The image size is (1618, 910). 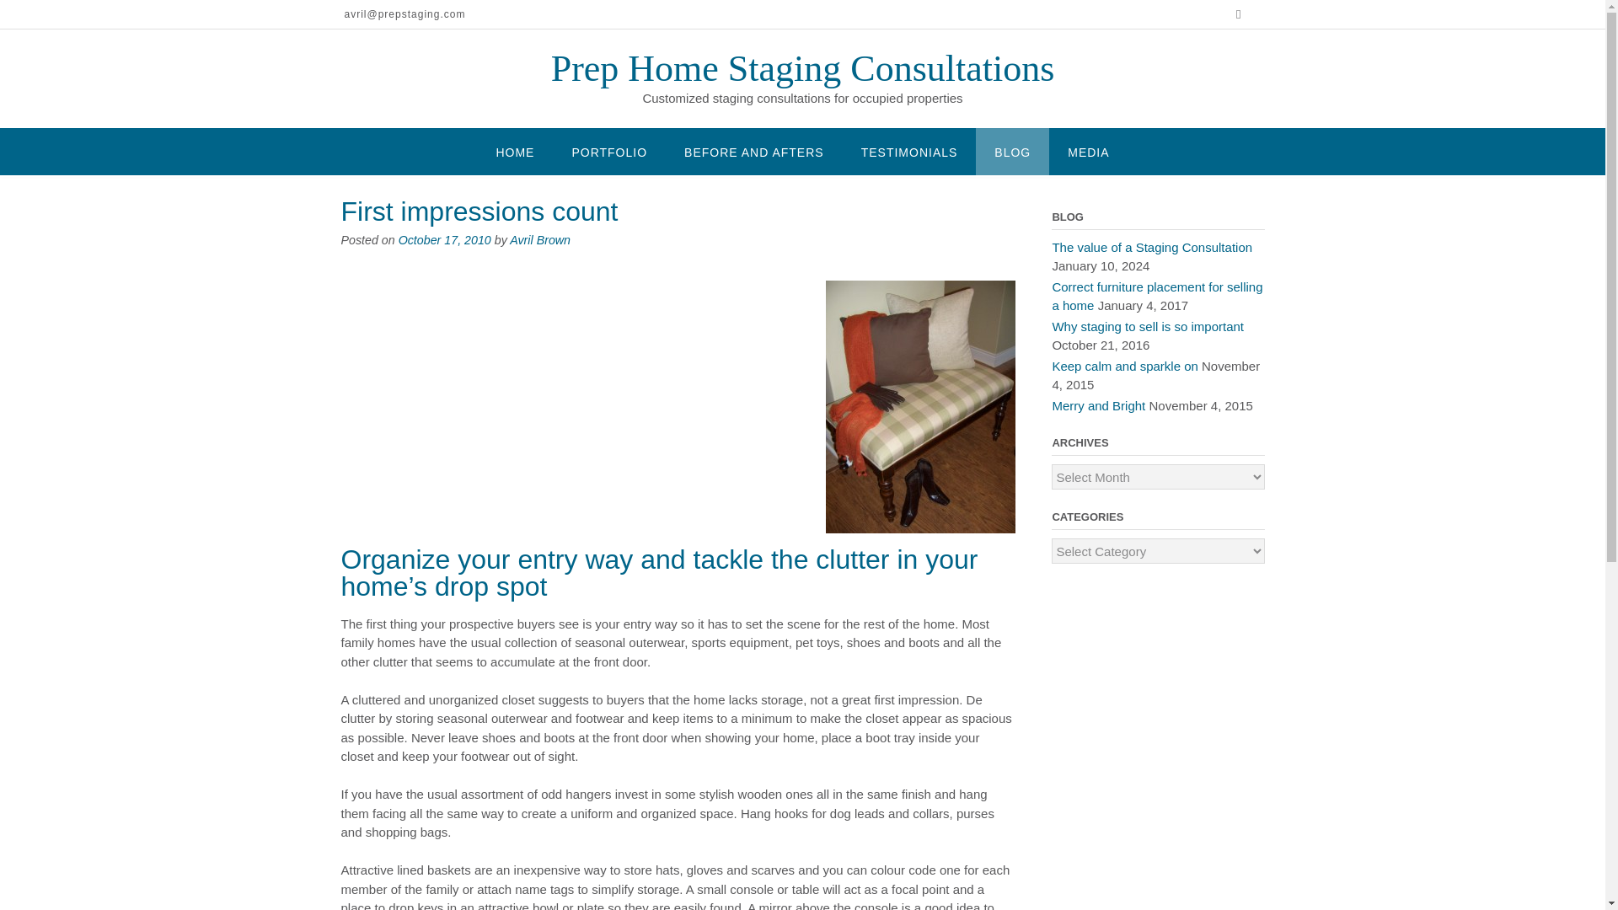 I want to click on The value of a Staging Consultation, so click(x=1152, y=246).